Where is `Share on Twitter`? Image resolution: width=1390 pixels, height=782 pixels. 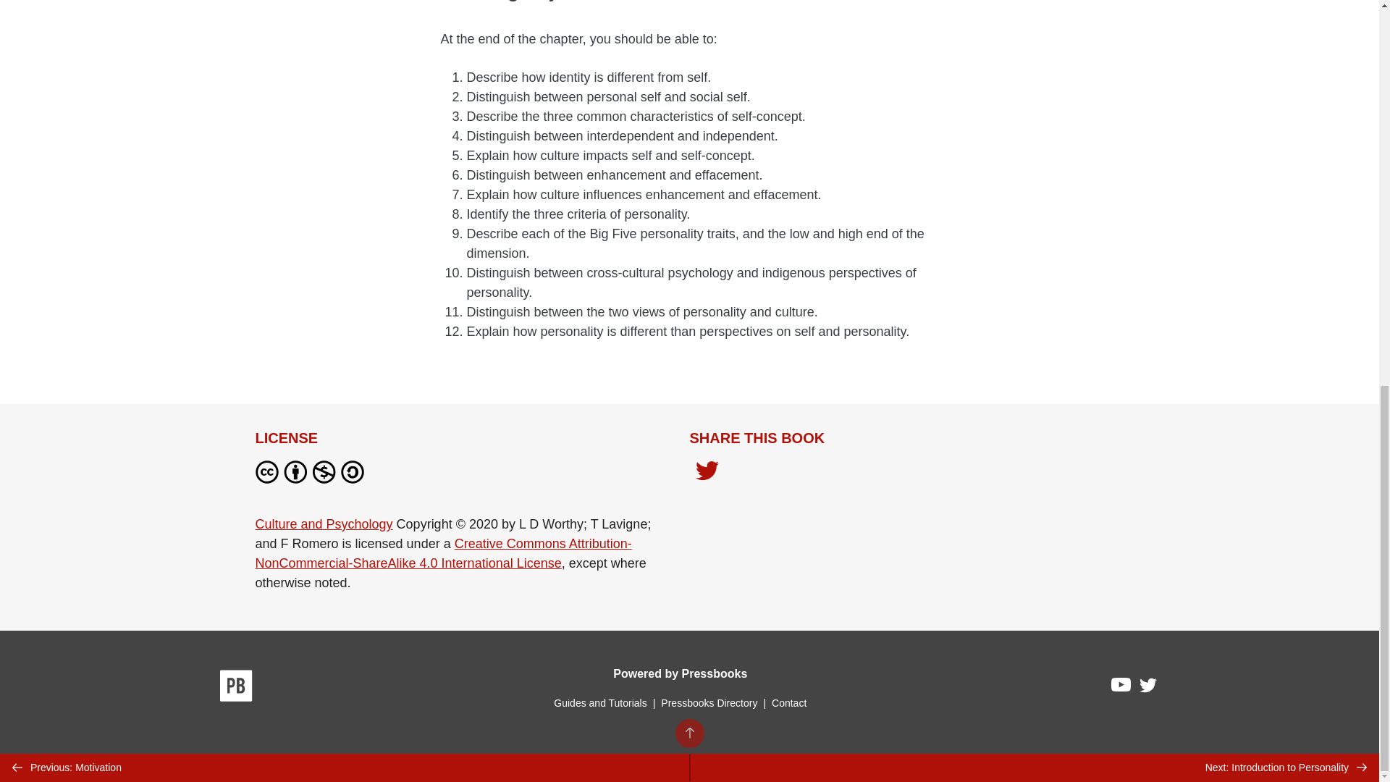 Share on Twitter is located at coordinates (707, 475).